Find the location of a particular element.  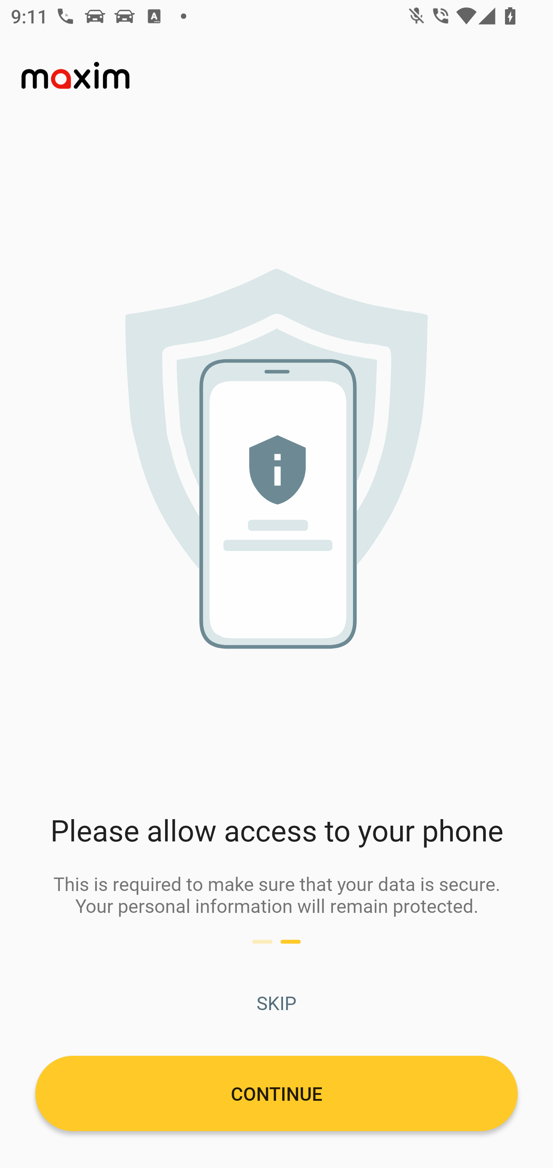

SKIP is located at coordinates (276, 1003).